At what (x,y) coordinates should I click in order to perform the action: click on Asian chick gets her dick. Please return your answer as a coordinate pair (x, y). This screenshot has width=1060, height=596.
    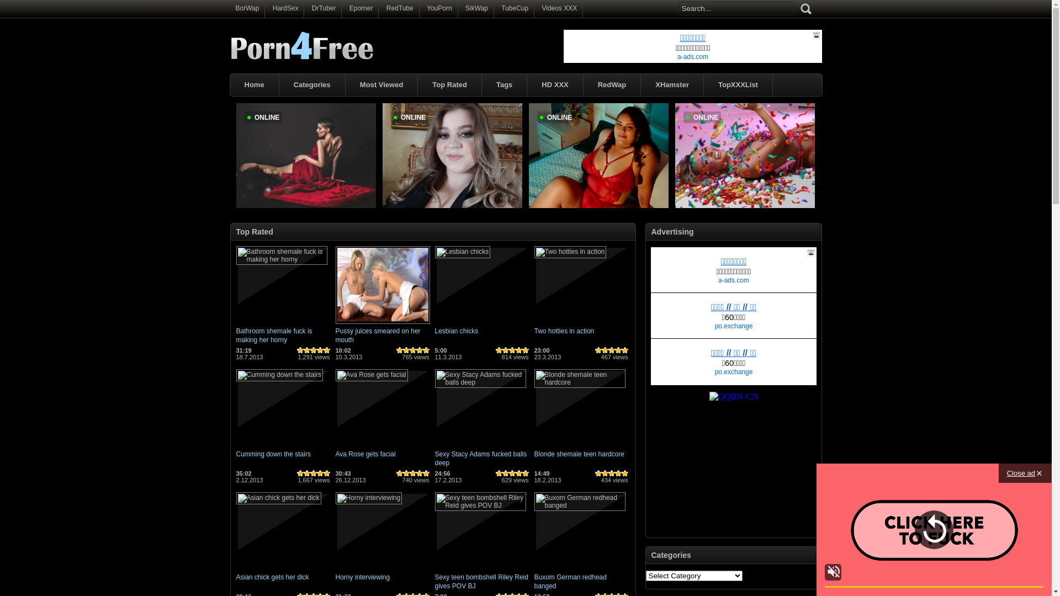
    Looking at the image, I should click on (273, 577).